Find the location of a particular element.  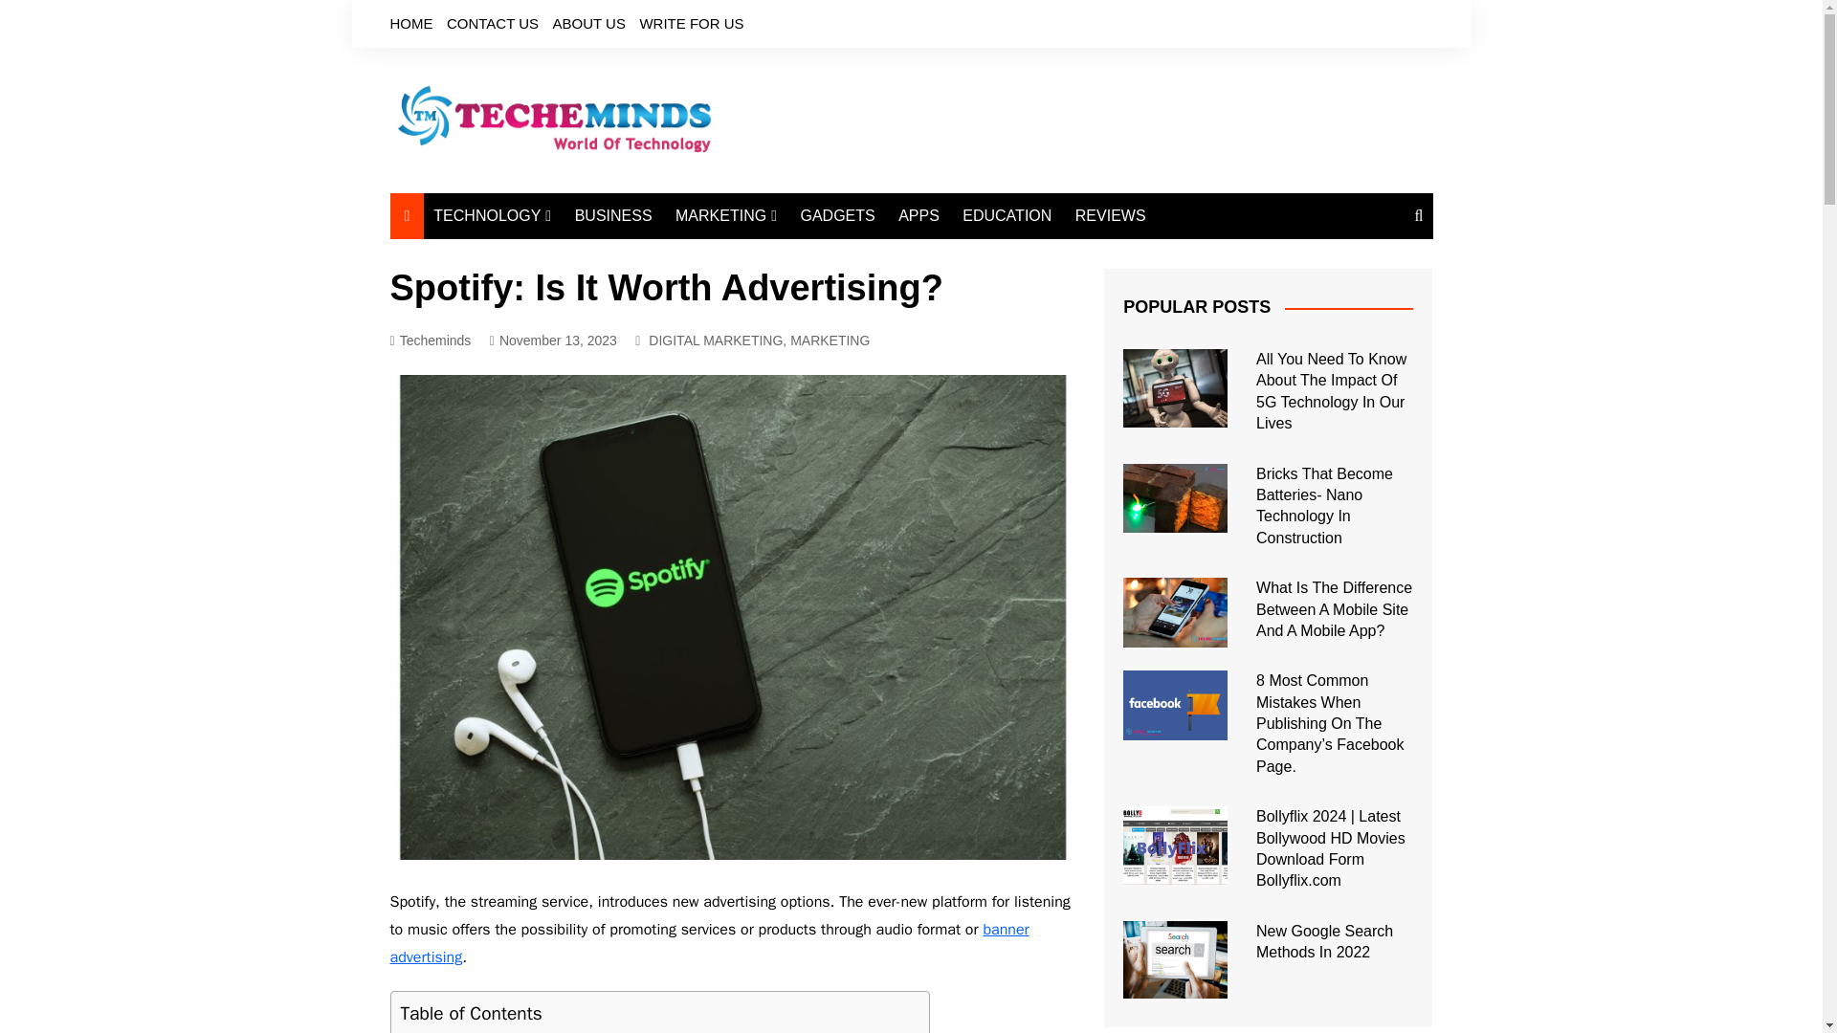

BUSINESS is located at coordinates (613, 215).